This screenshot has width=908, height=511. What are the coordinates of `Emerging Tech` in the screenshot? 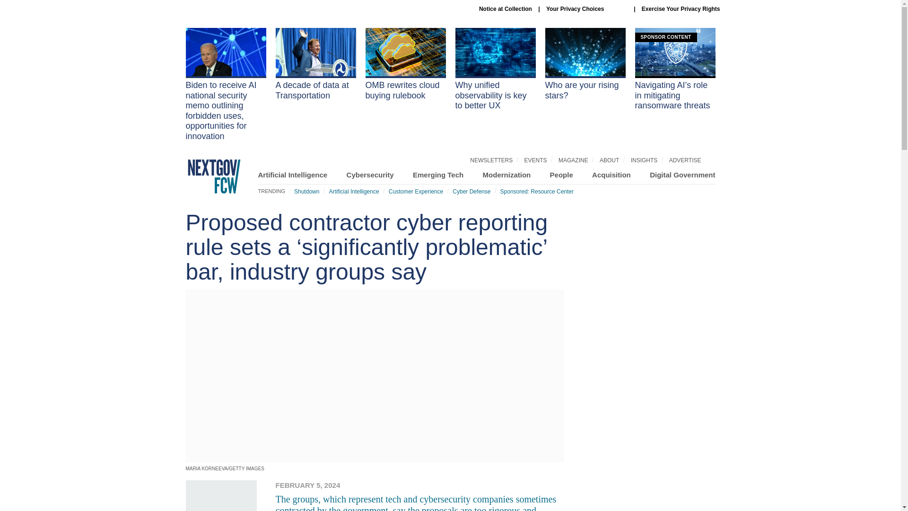 It's located at (438, 175).